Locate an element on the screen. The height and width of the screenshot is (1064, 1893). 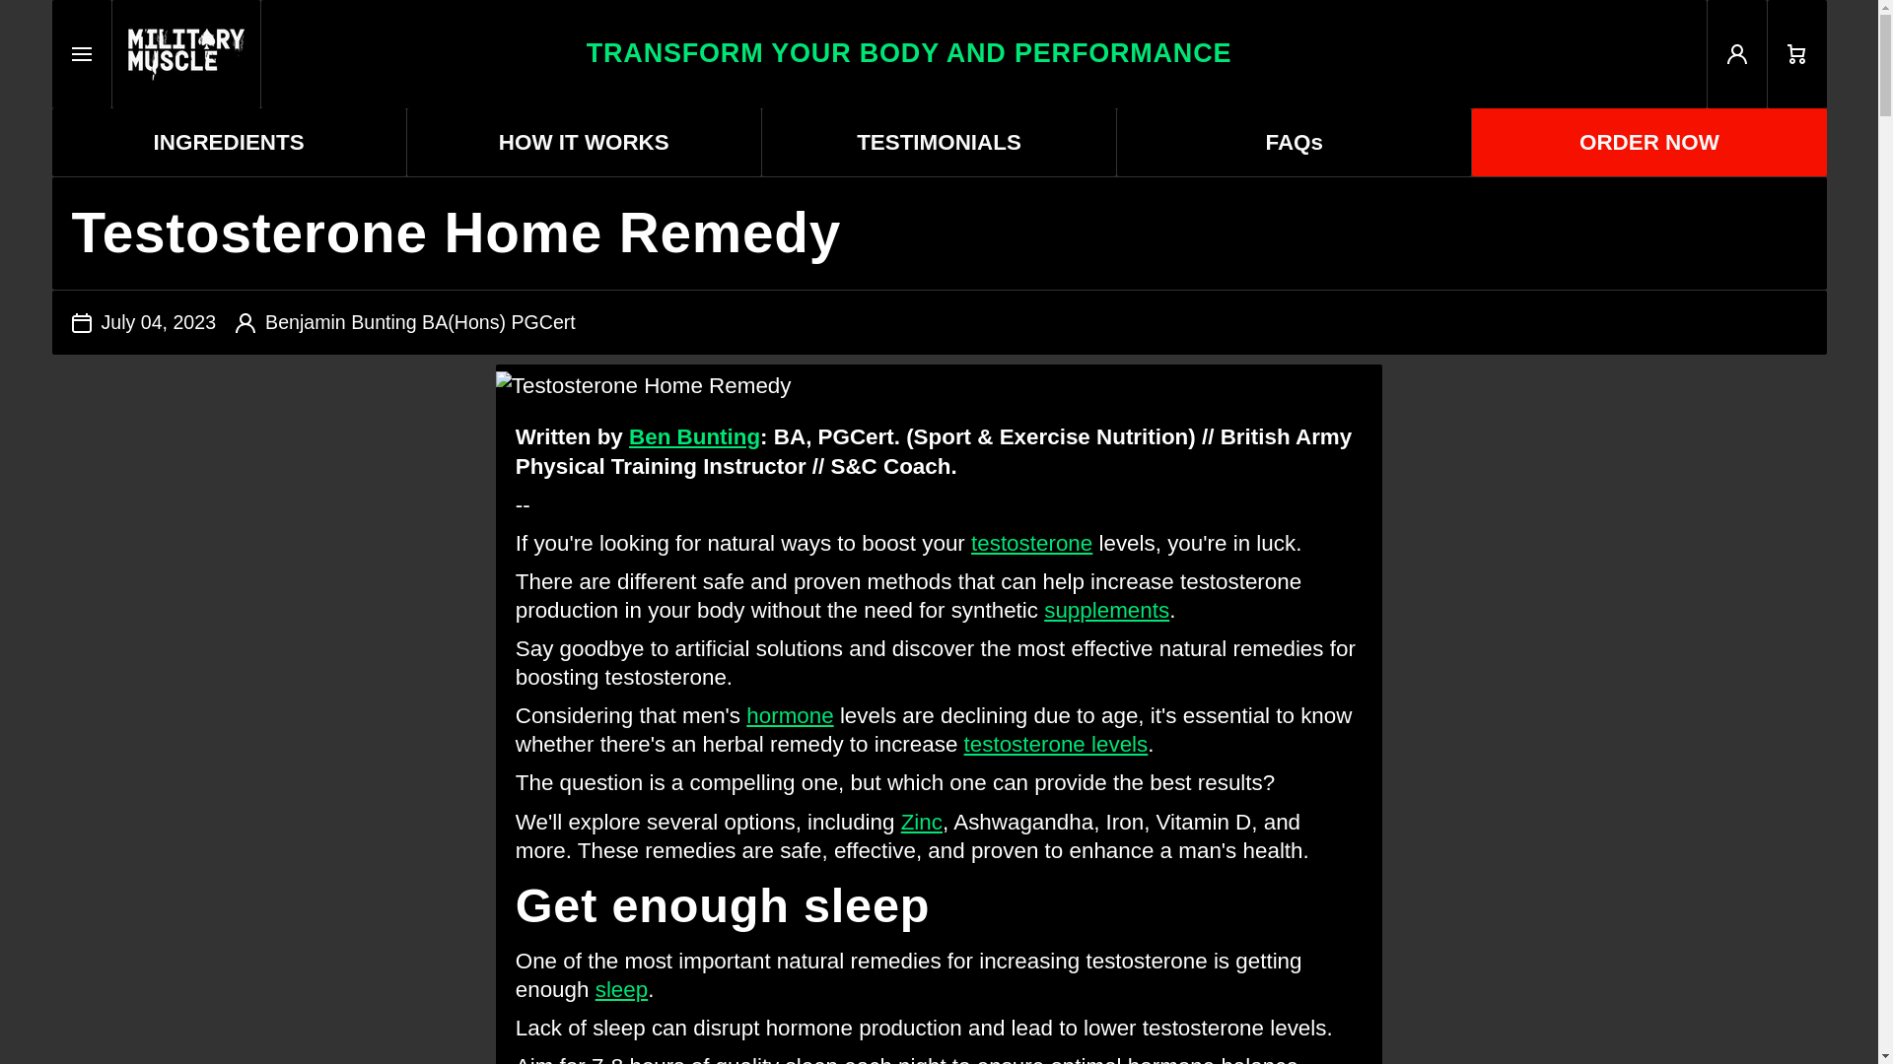
Cart is located at coordinates (1796, 54).